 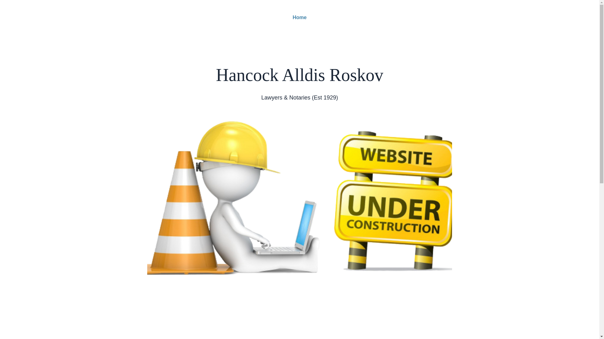 I want to click on Home, so click(x=299, y=18).